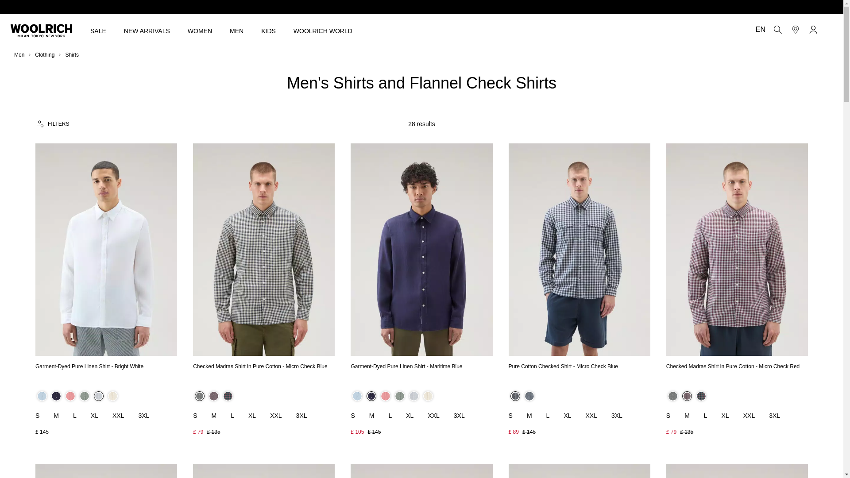 Image resolution: width=850 pixels, height=478 pixels. Describe the element at coordinates (56, 396) in the screenshot. I see `Maritime Blue` at that location.